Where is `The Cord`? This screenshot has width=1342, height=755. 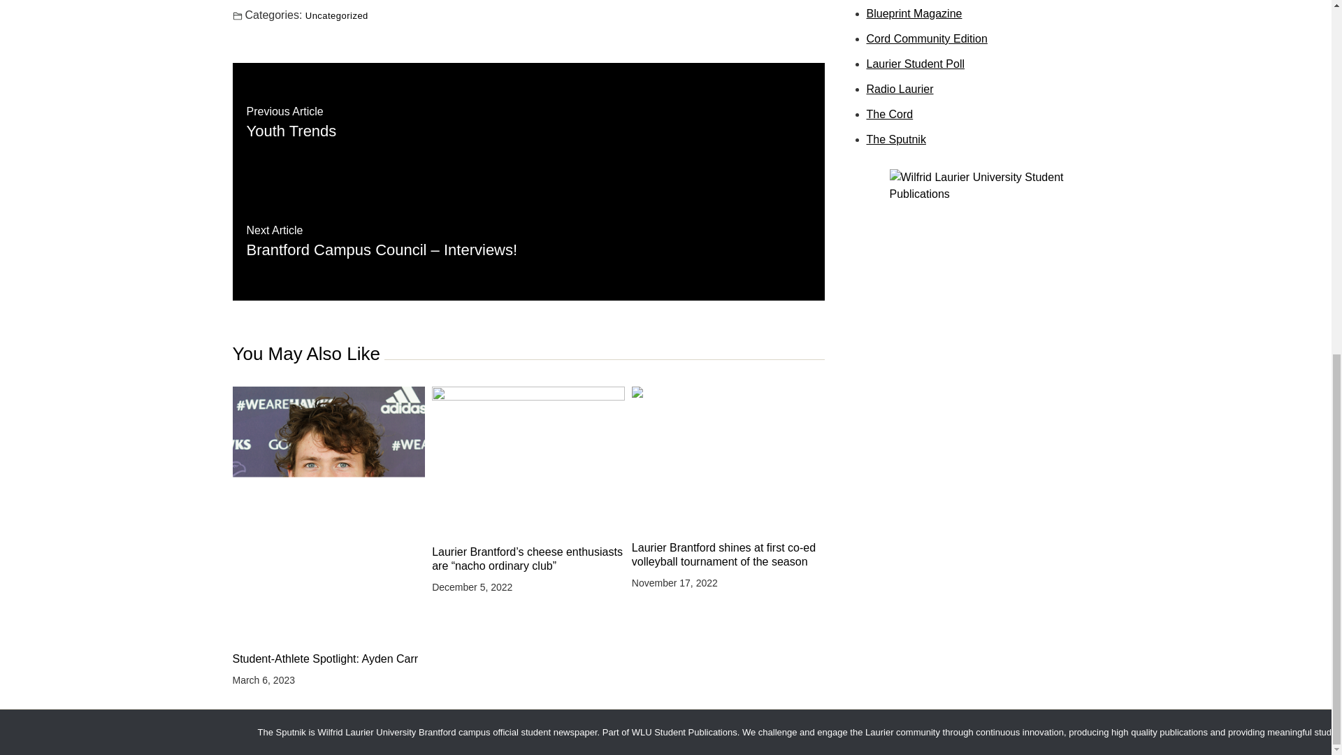
The Cord is located at coordinates (890, 114).